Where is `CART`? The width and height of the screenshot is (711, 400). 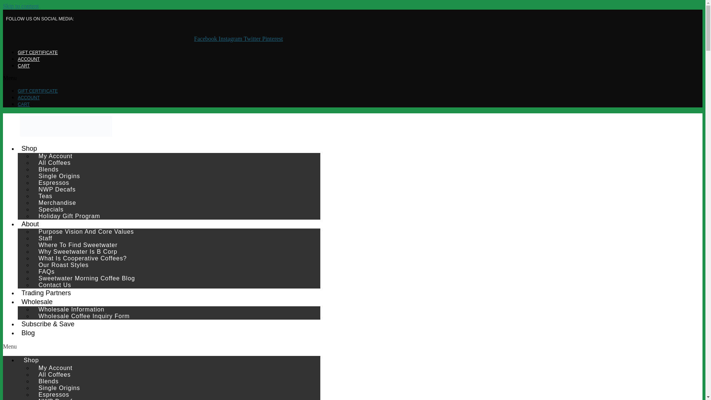
CART is located at coordinates (24, 104).